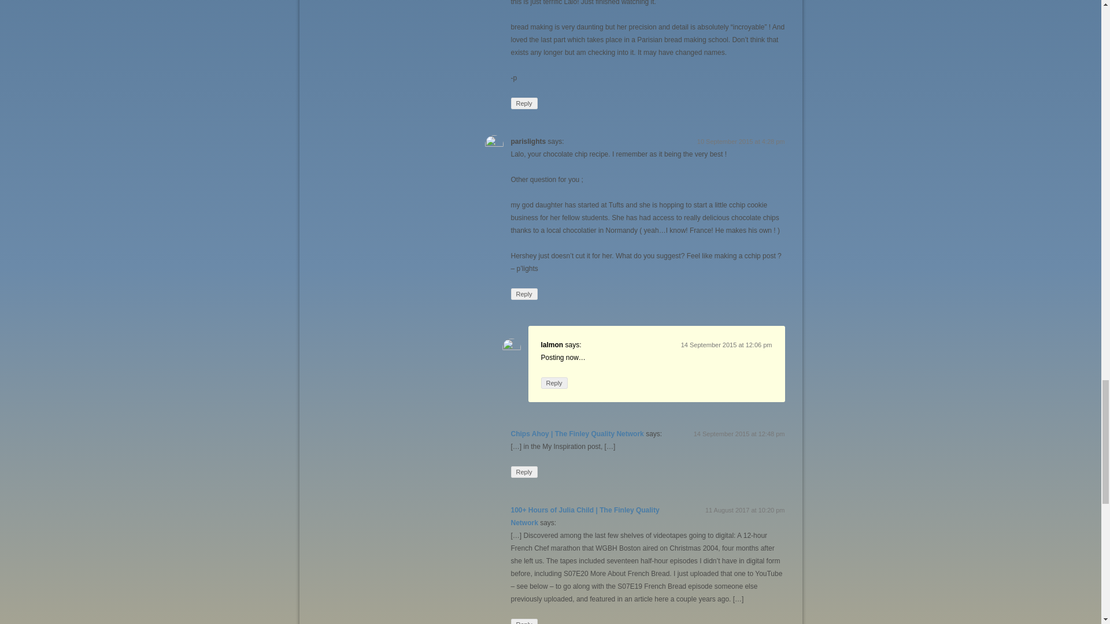  Describe the element at coordinates (554, 382) in the screenshot. I see `Reply` at that location.